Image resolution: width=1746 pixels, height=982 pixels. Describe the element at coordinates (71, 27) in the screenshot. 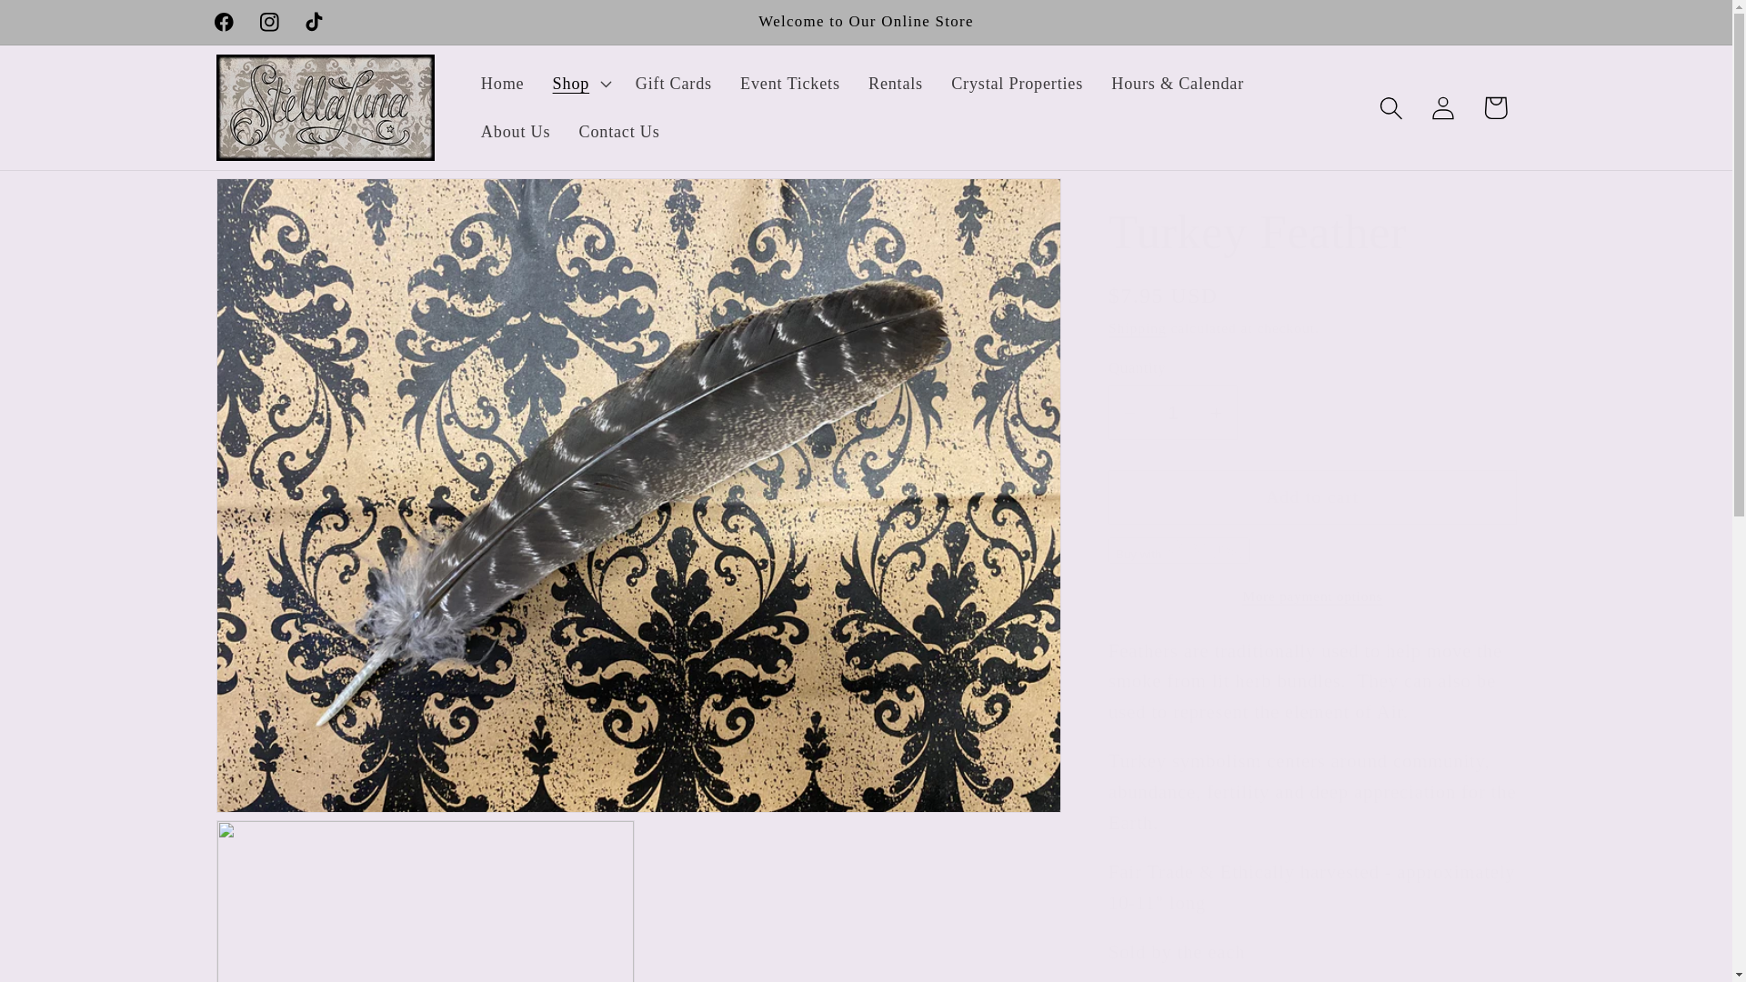

I see `Skip to content` at that location.